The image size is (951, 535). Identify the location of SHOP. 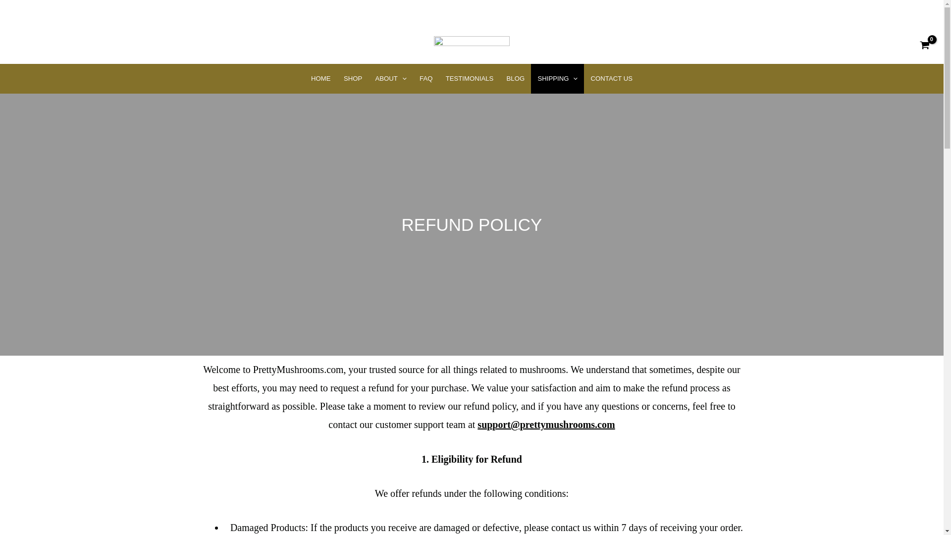
(353, 78).